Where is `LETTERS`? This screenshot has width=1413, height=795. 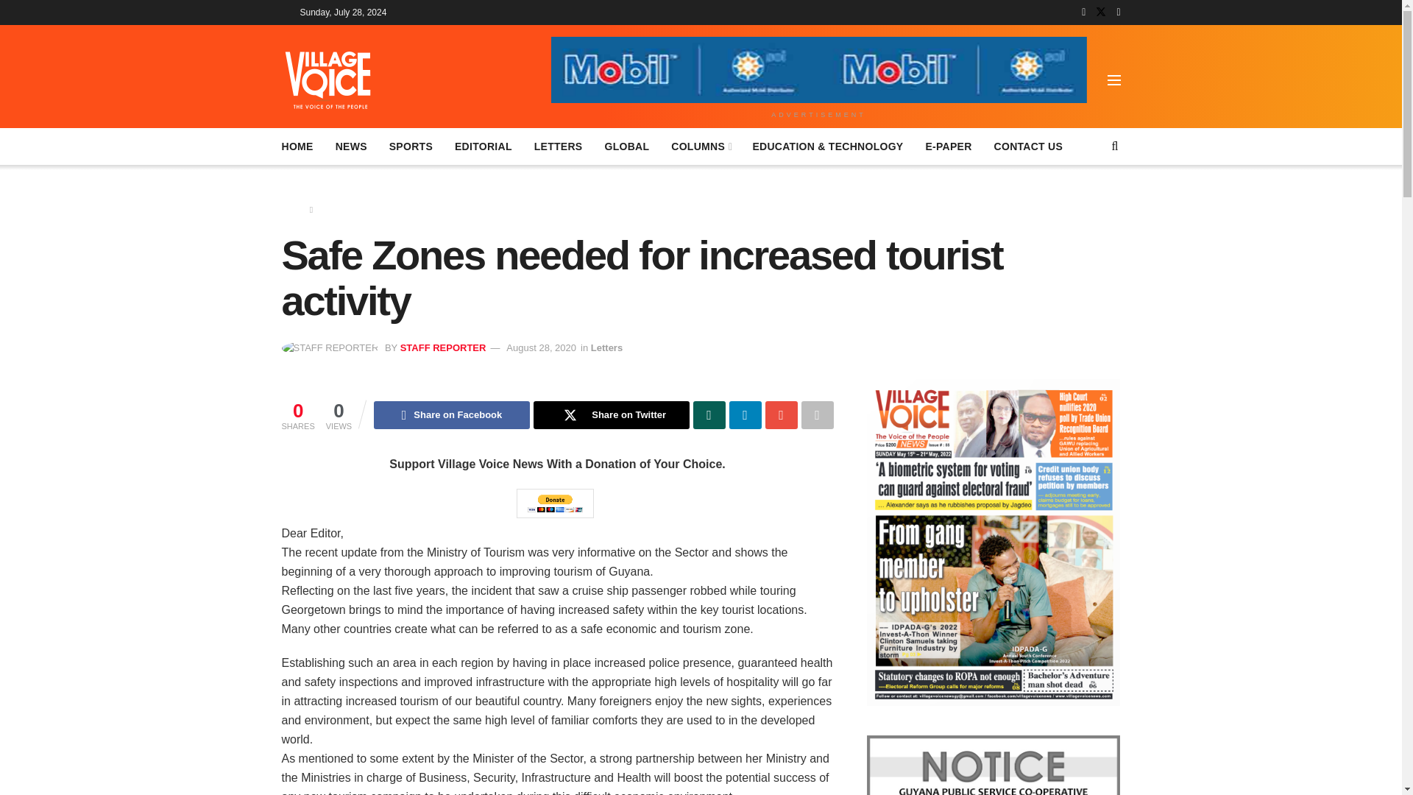 LETTERS is located at coordinates (558, 146).